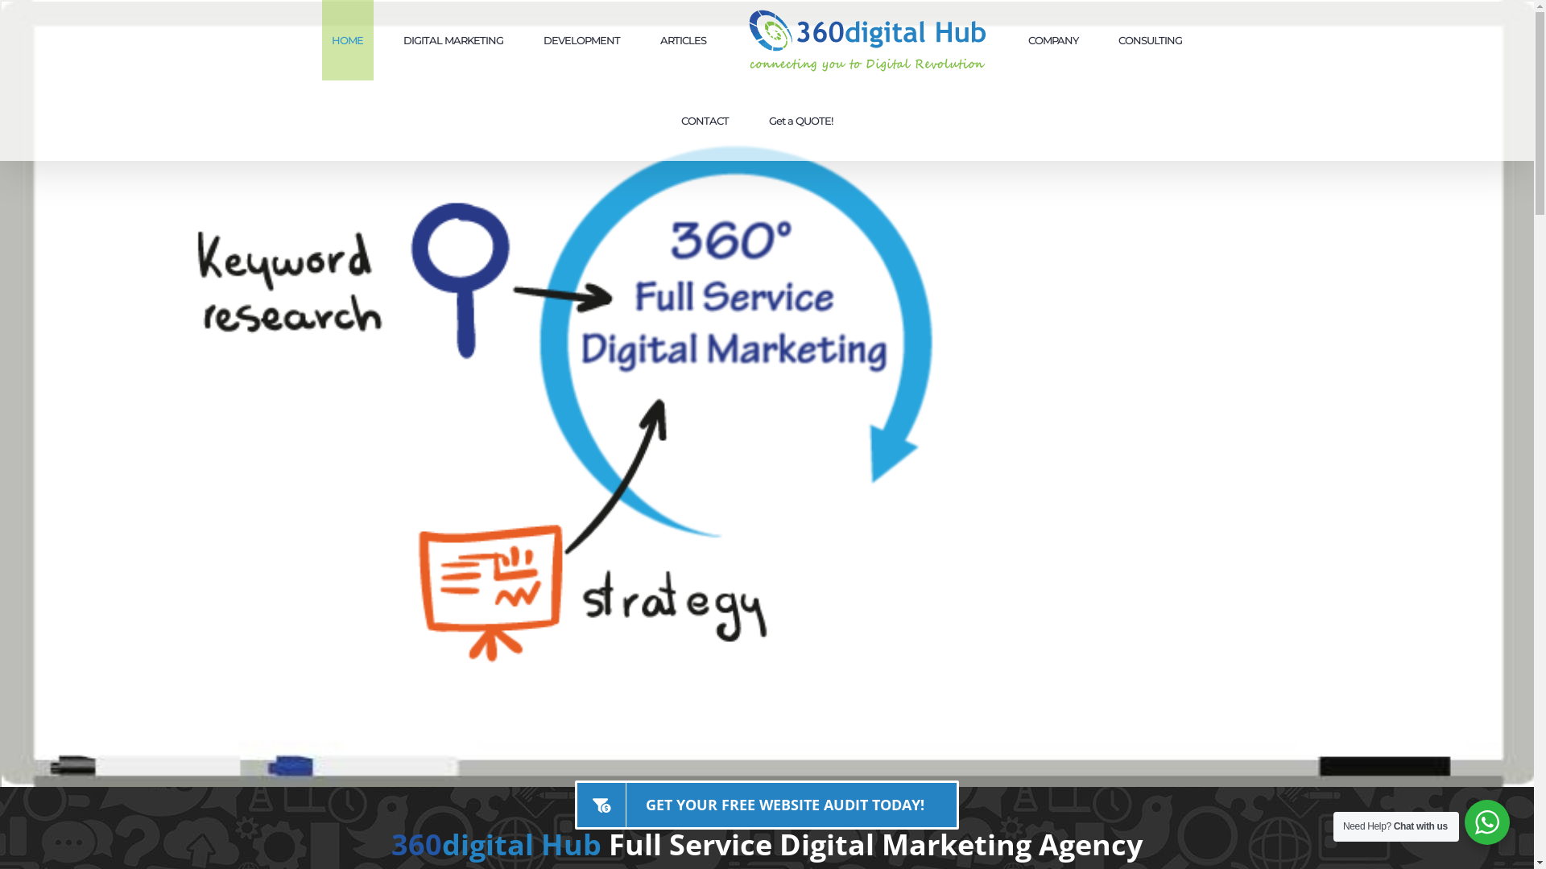 The image size is (1546, 869). I want to click on GET YOUR FREE WEBSITE AUDIT TODAY!, so click(767, 805).